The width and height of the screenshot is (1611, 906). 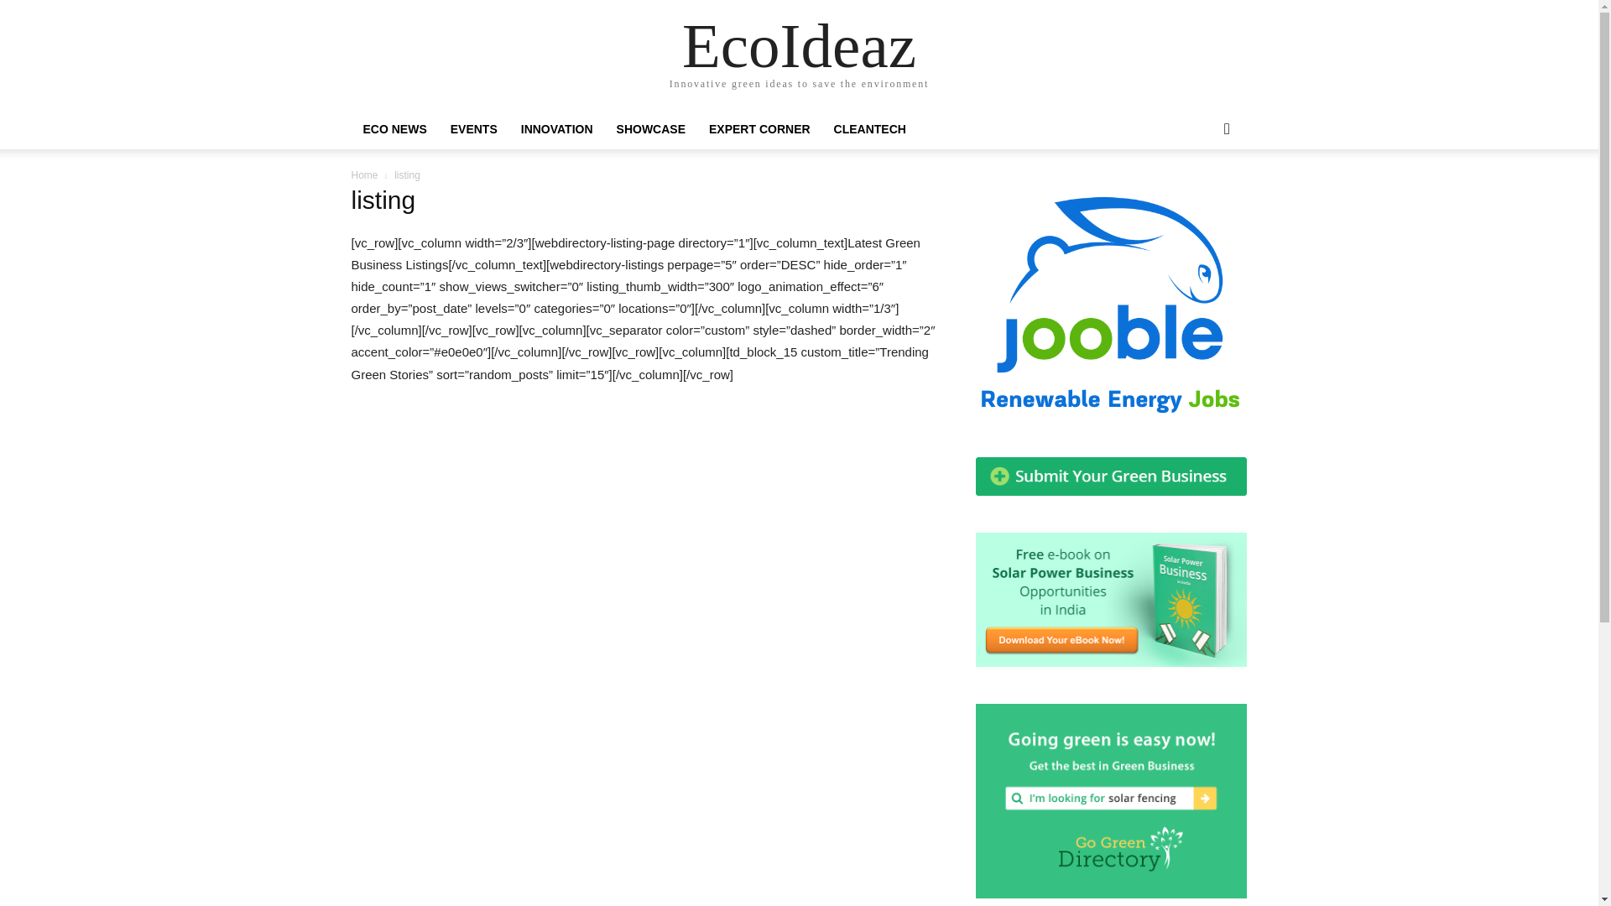 What do you see at coordinates (473, 129) in the screenshot?
I see `EVENTS` at bounding box center [473, 129].